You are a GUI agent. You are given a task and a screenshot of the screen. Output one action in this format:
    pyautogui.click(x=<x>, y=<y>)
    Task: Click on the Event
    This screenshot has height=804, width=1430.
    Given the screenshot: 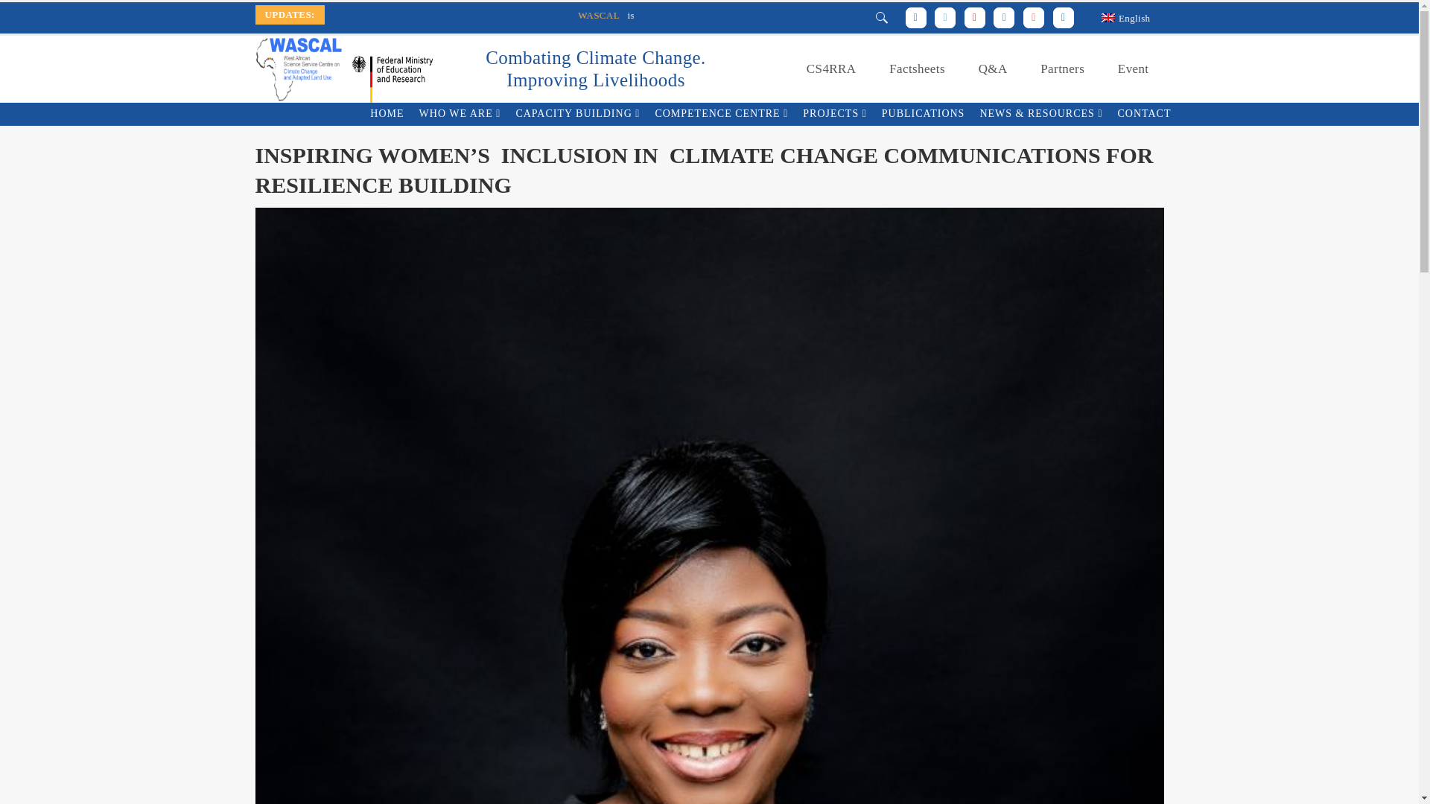 What is the action you would take?
    pyautogui.click(x=1133, y=68)
    